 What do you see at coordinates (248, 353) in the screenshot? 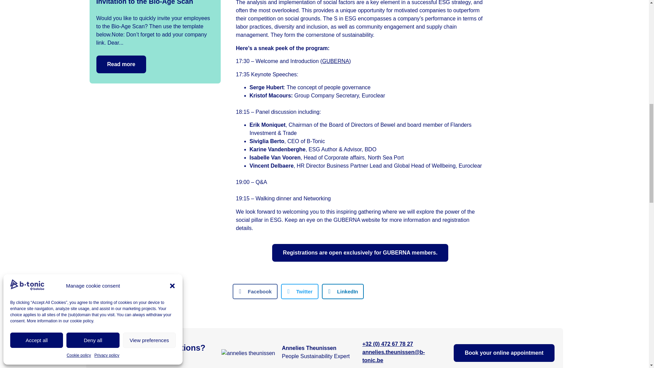
I see `annelies-theunissen` at bounding box center [248, 353].